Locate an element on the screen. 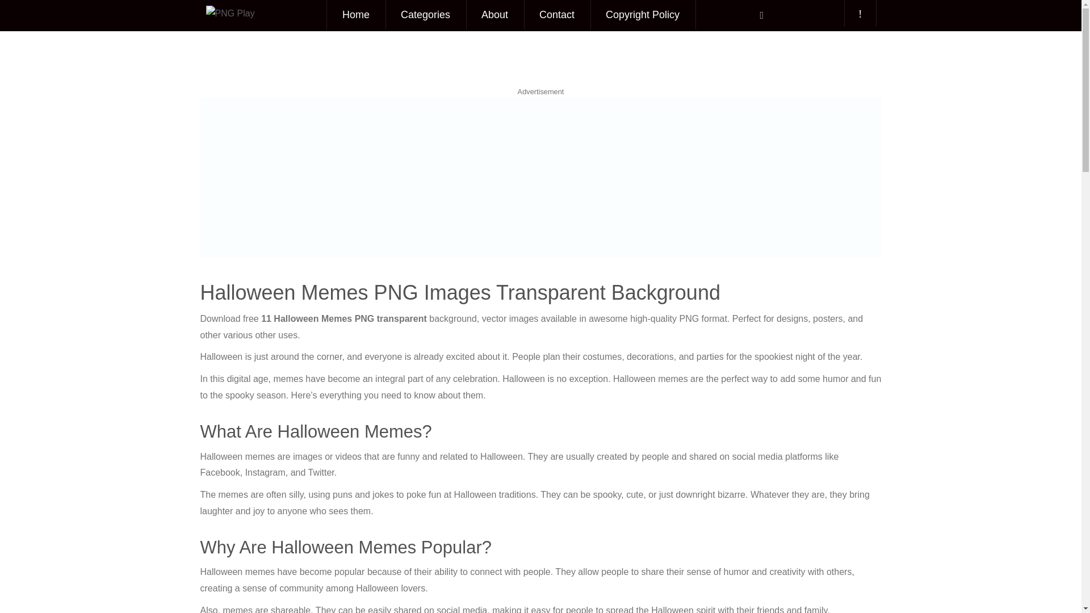  Categories is located at coordinates (425, 15).